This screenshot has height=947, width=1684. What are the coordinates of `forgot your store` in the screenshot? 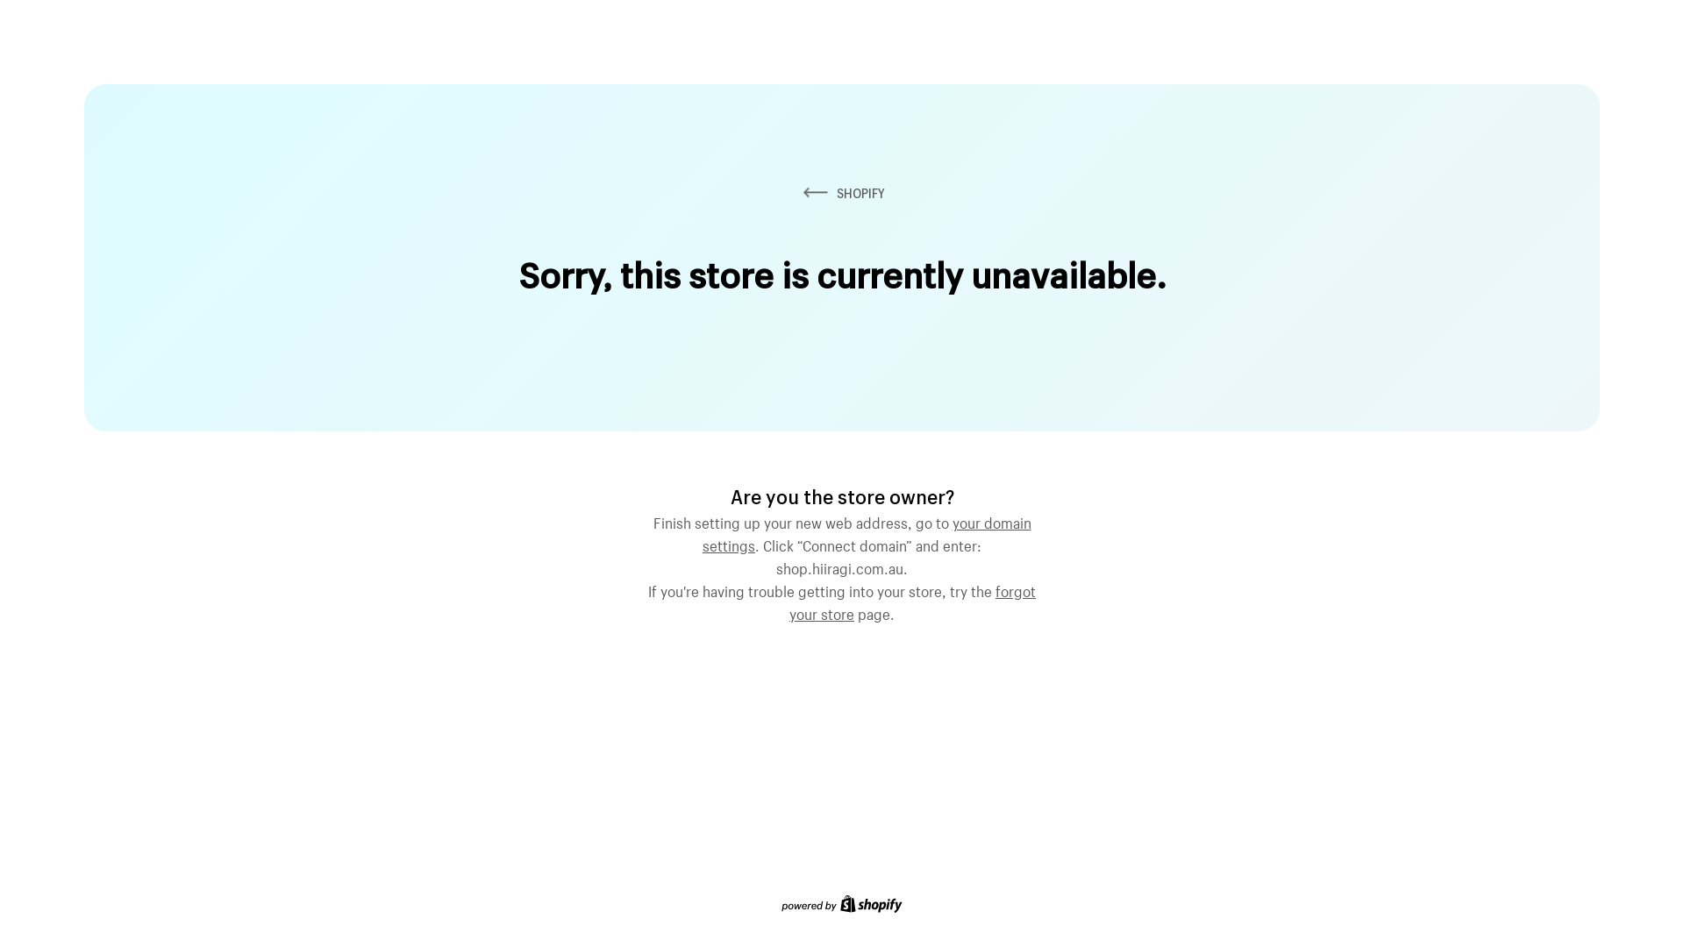 It's located at (912, 601).